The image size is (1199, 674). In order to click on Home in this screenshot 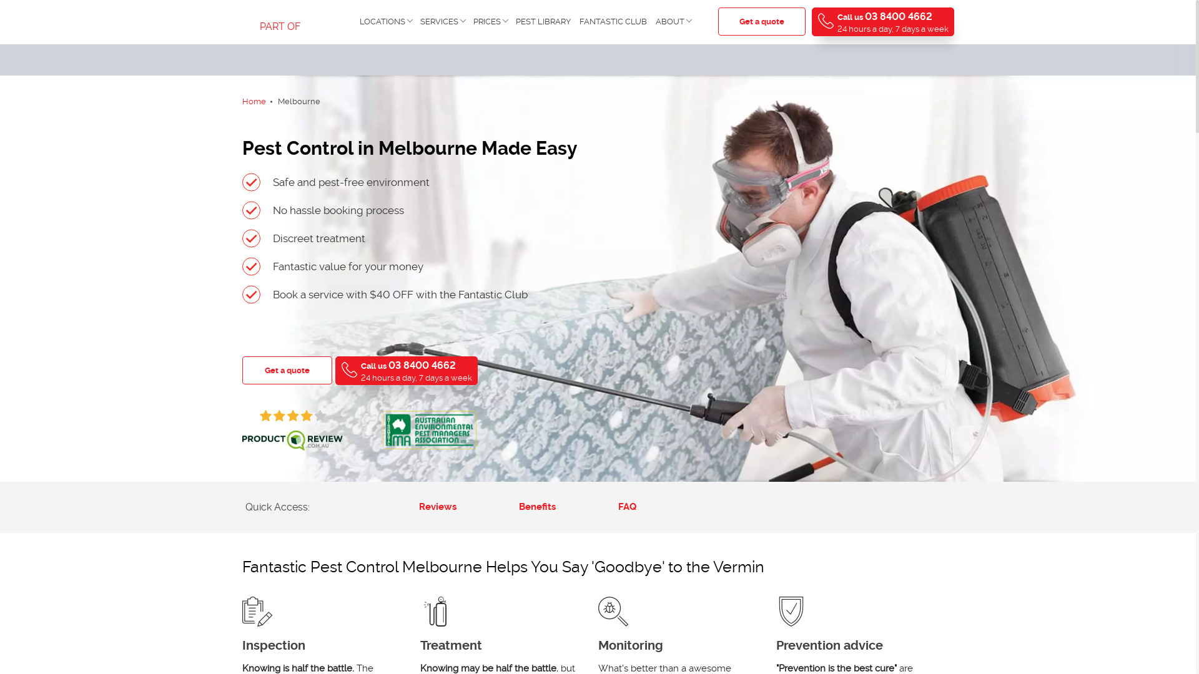, I will do `click(254, 101)`.